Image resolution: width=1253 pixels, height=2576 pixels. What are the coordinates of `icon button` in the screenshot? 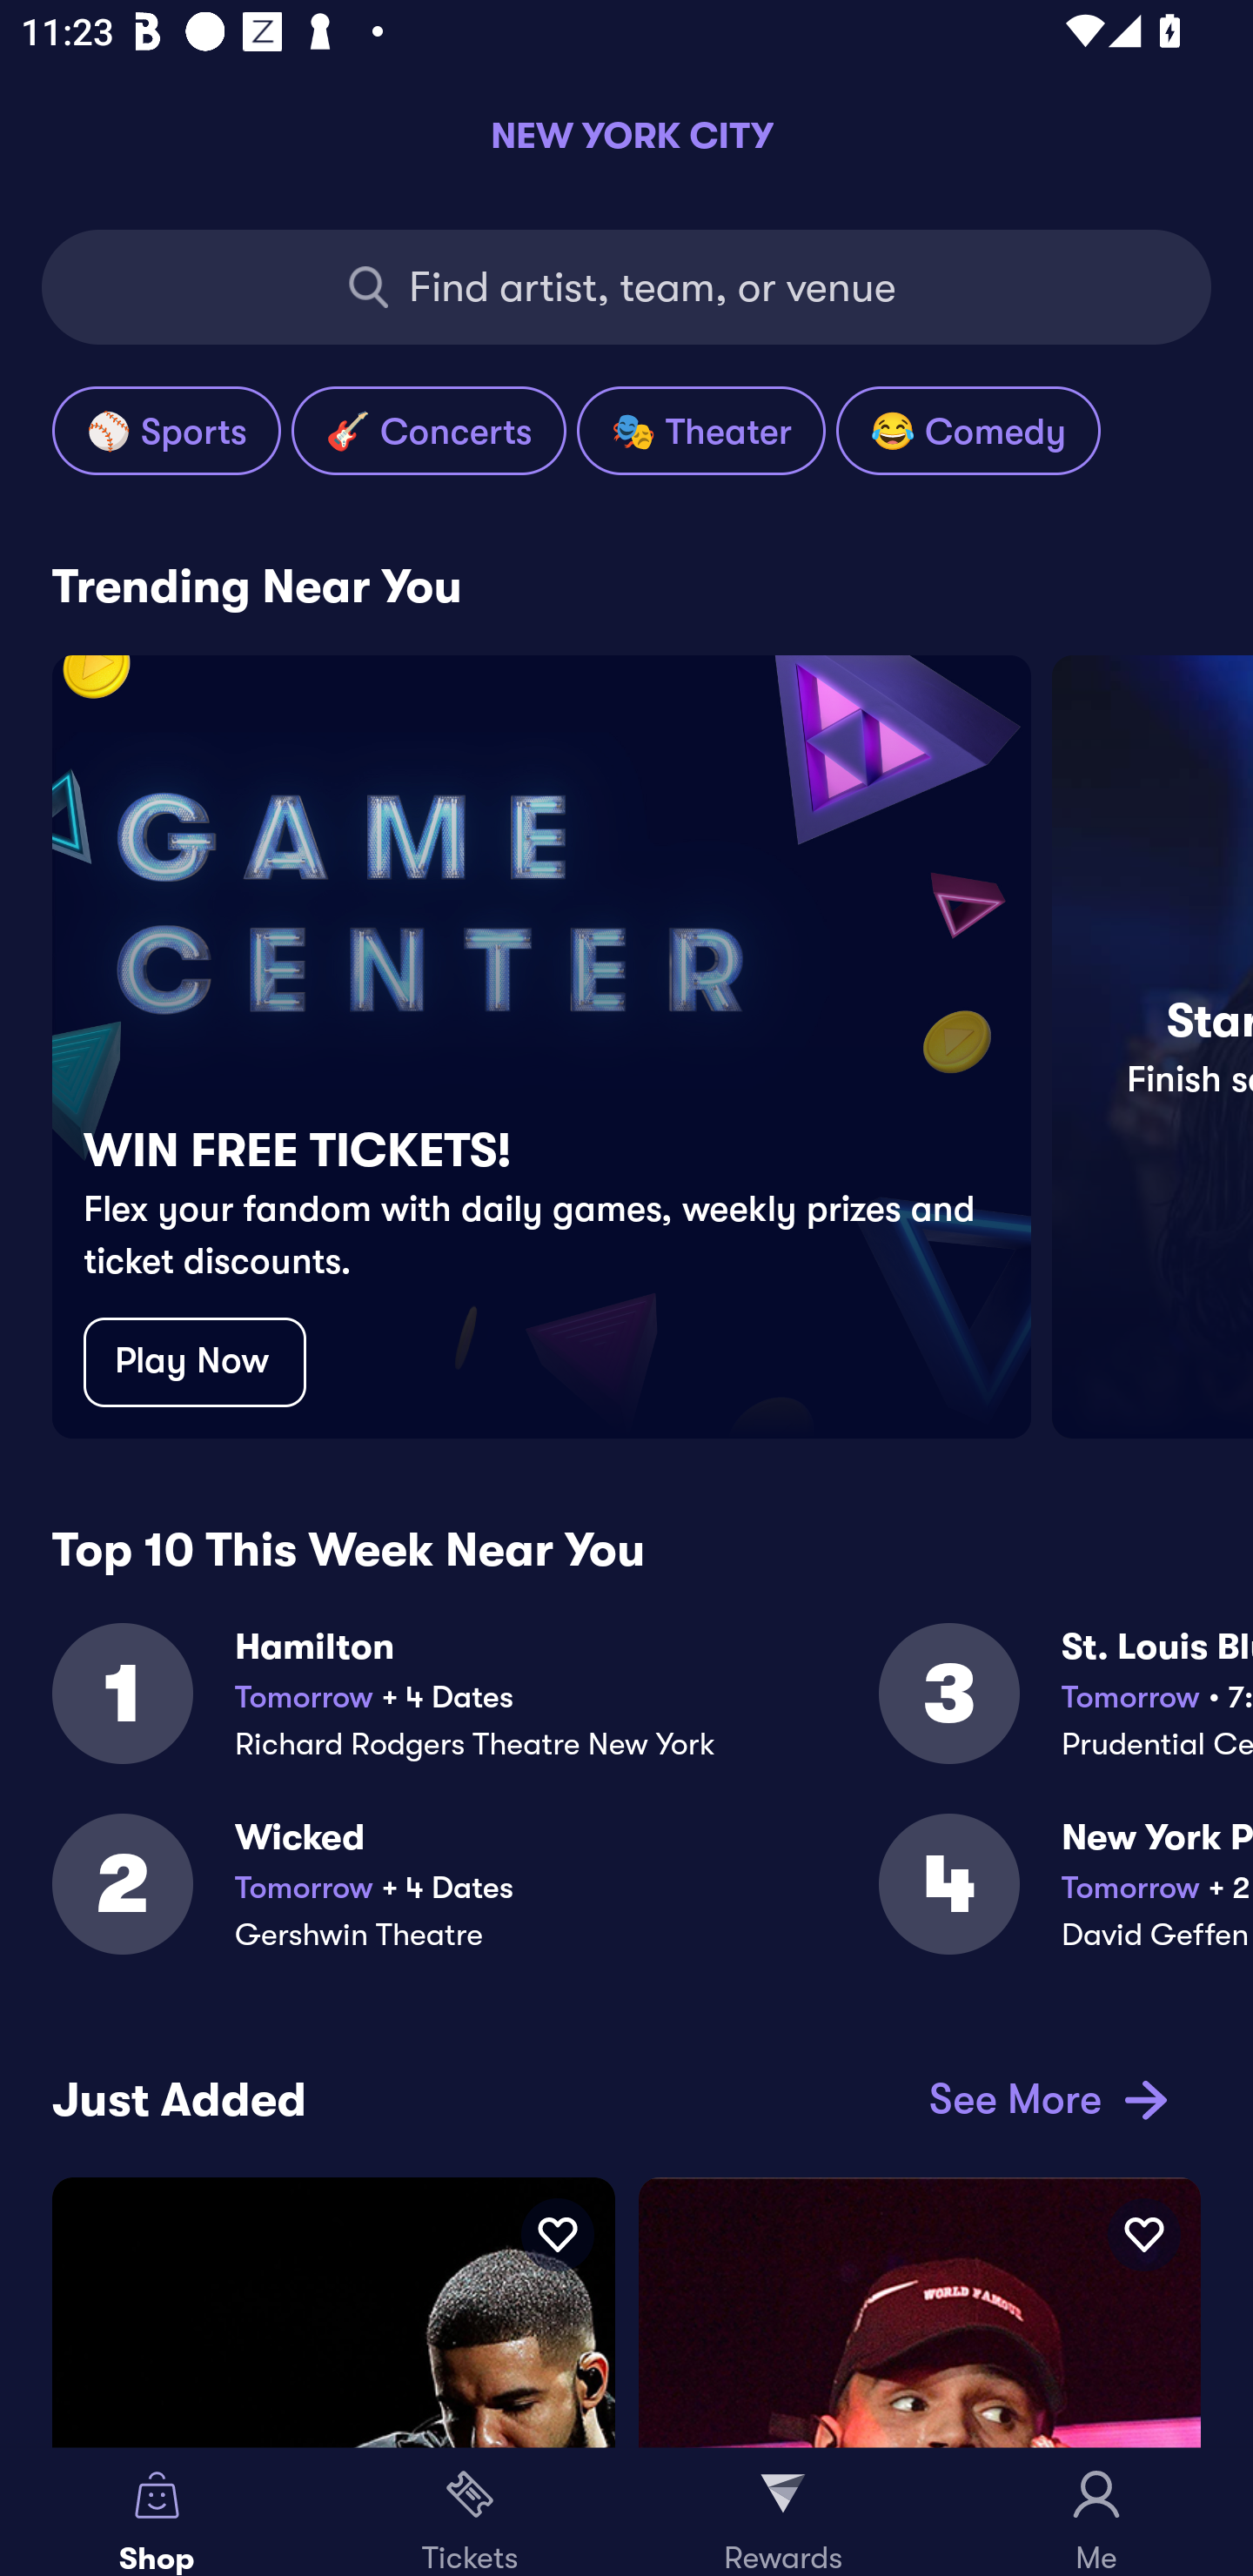 It's located at (1143, 2234).